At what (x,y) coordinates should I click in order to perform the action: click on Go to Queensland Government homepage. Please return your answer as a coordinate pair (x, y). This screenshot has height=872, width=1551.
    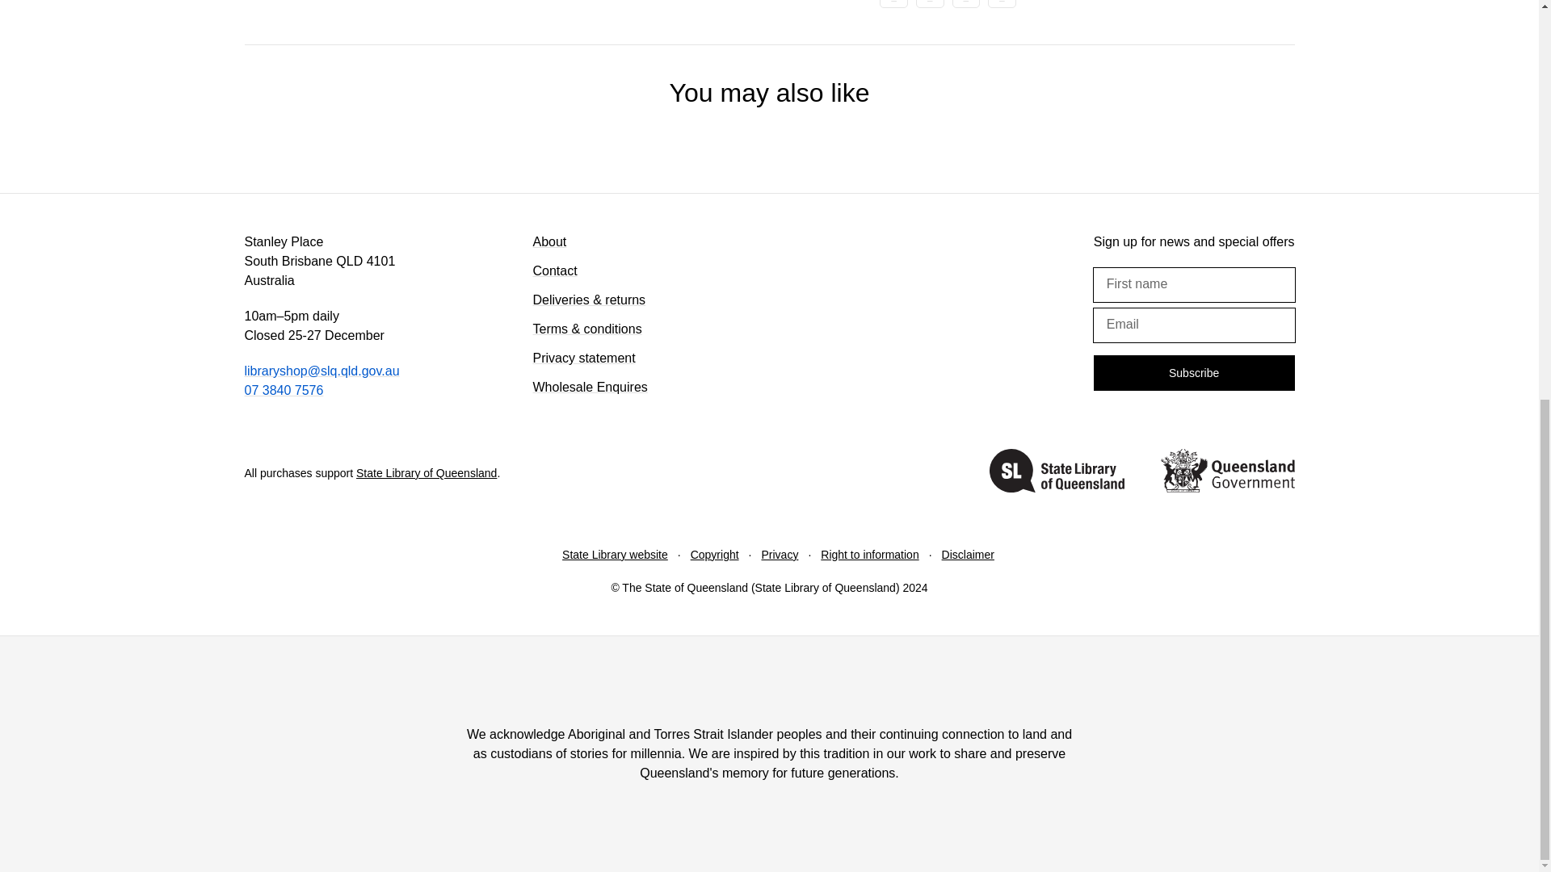
    Looking at the image, I should click on (1226, 473).